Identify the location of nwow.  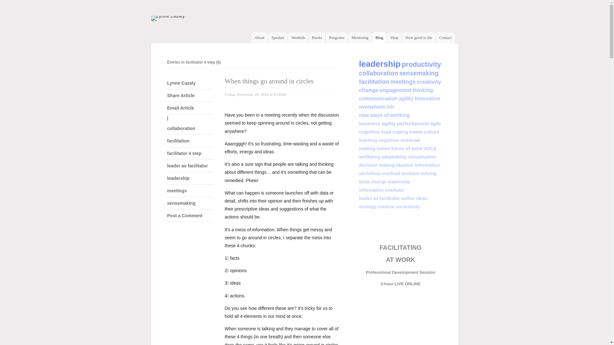
(416, 132).